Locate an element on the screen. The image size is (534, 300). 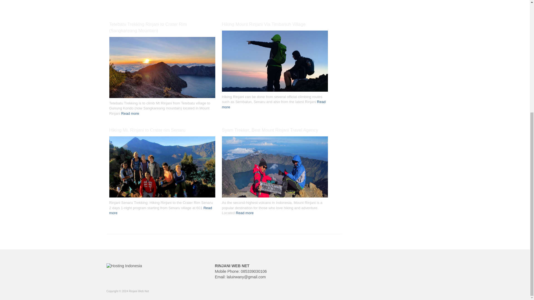
Read more is located at coordinates (245, 213).